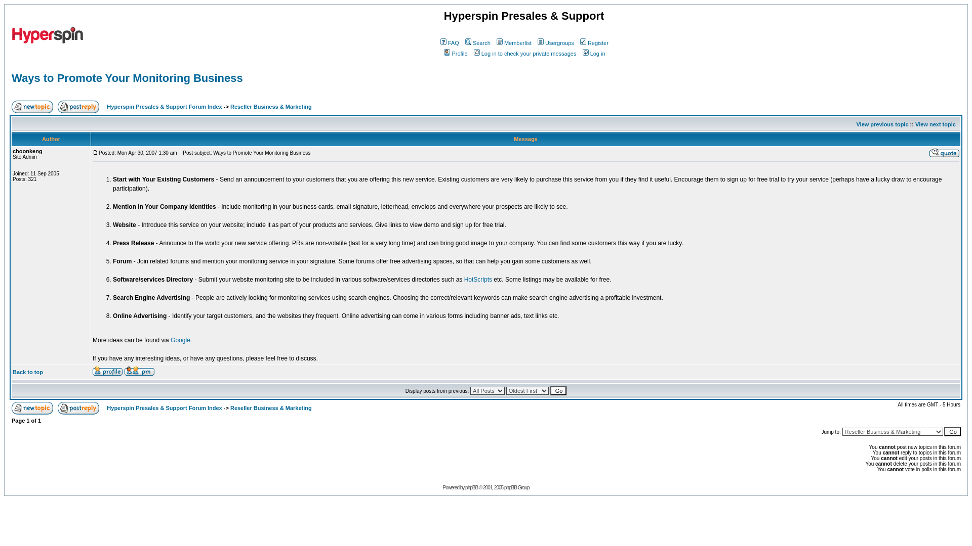 The image size is (972, 546). Describe the element at coordinates (555, 42) in the screenshot. I see `Usergroups` at that location.